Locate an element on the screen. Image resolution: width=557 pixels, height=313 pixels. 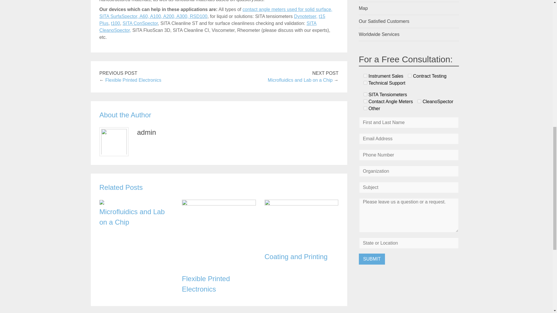
CleanoSpector is located at coordinates (419, 101).